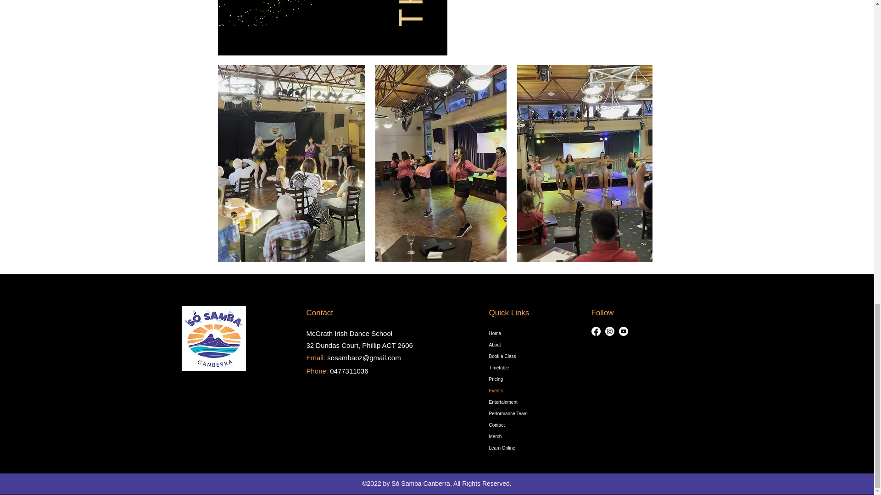 The width and height of the screenshot is (881, 495). I want to click on Home, so click(533, 333).